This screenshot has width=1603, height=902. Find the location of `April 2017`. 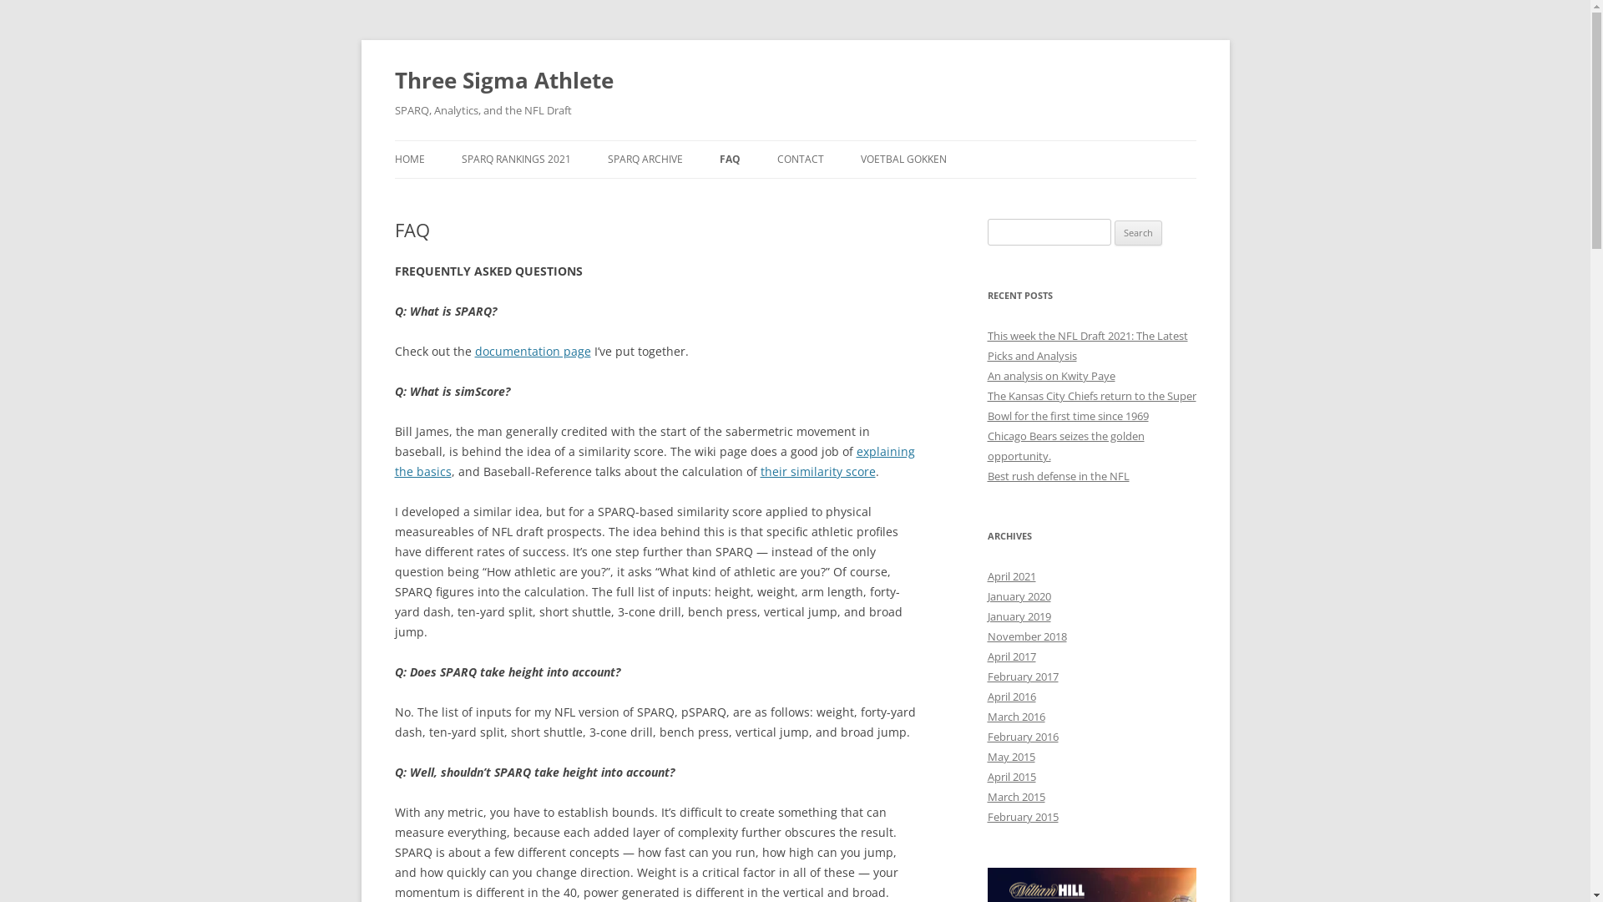

April 2017 is located at coordinates (1011, 656).